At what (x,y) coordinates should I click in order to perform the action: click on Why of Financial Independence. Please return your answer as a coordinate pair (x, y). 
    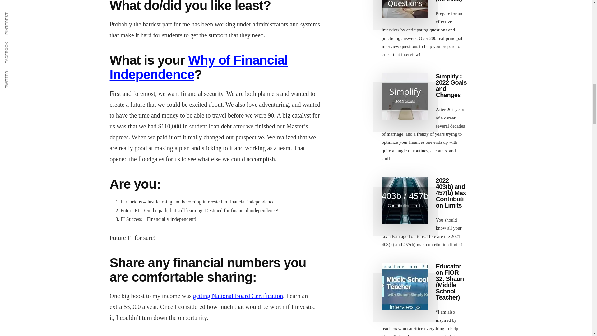
    Looking at the image, I should click on (198, 67).